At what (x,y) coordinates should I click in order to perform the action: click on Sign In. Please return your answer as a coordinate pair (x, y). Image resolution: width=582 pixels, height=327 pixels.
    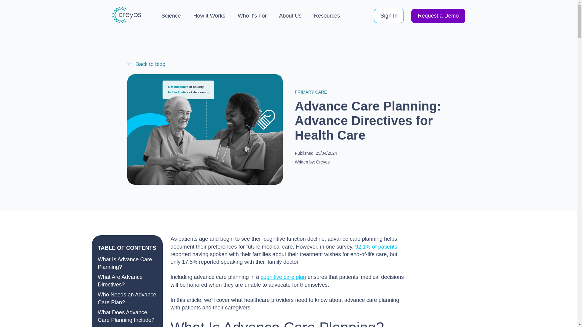
    Looking at the image, I should click on (389, 16).